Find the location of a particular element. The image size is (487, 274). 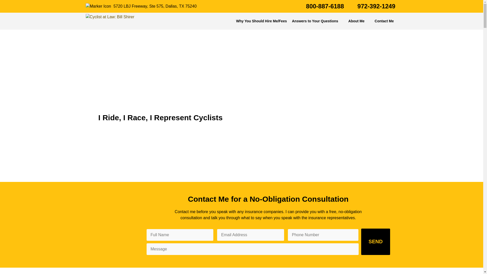

Send is located at coordinates (375, 242).